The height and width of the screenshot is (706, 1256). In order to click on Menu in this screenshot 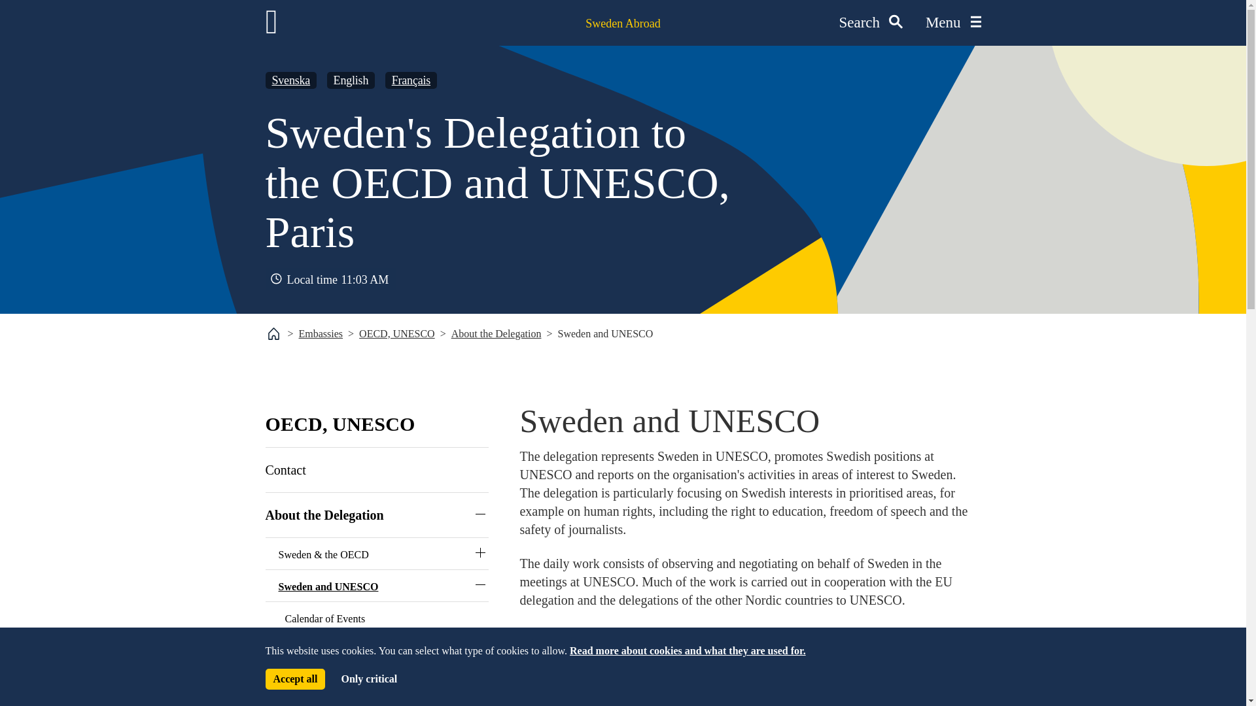, I will do `click(291, 80)`.